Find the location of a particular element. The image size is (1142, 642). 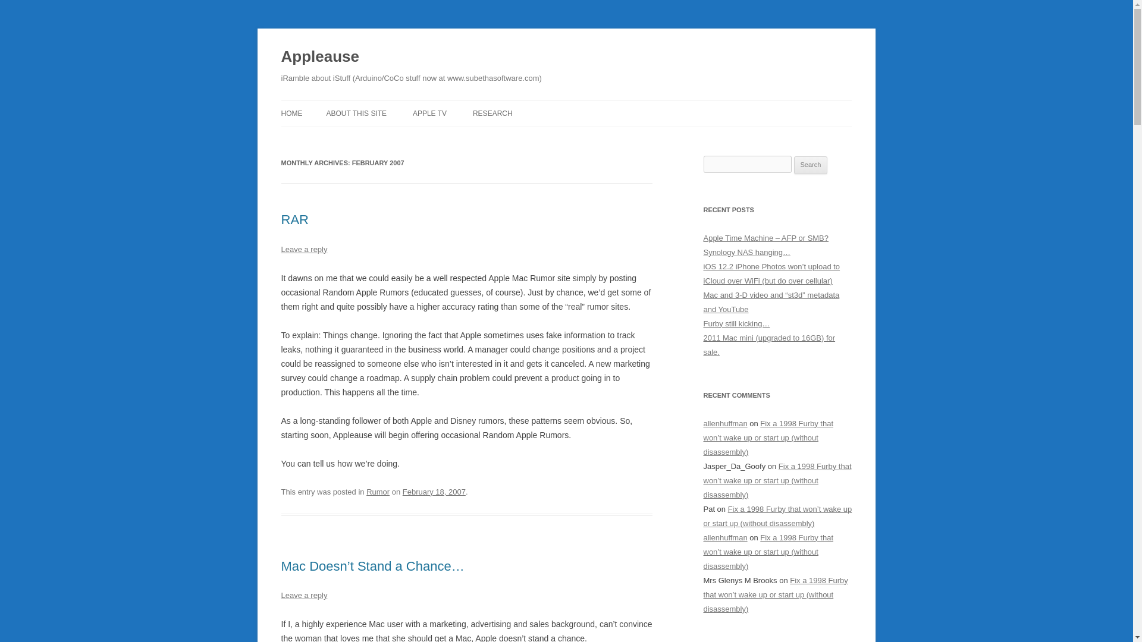

Appleause is located at coordinates (319, 57).